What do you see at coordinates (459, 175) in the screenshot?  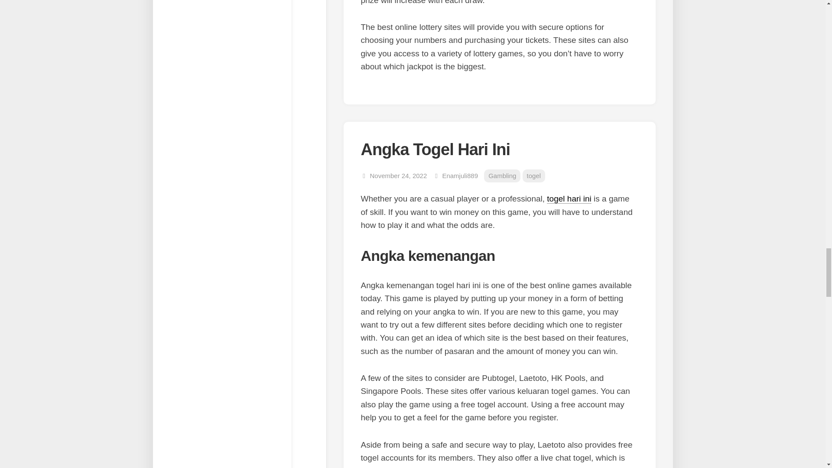 I see `Posts by Enamjuli889` at bounding box center [459, 175].